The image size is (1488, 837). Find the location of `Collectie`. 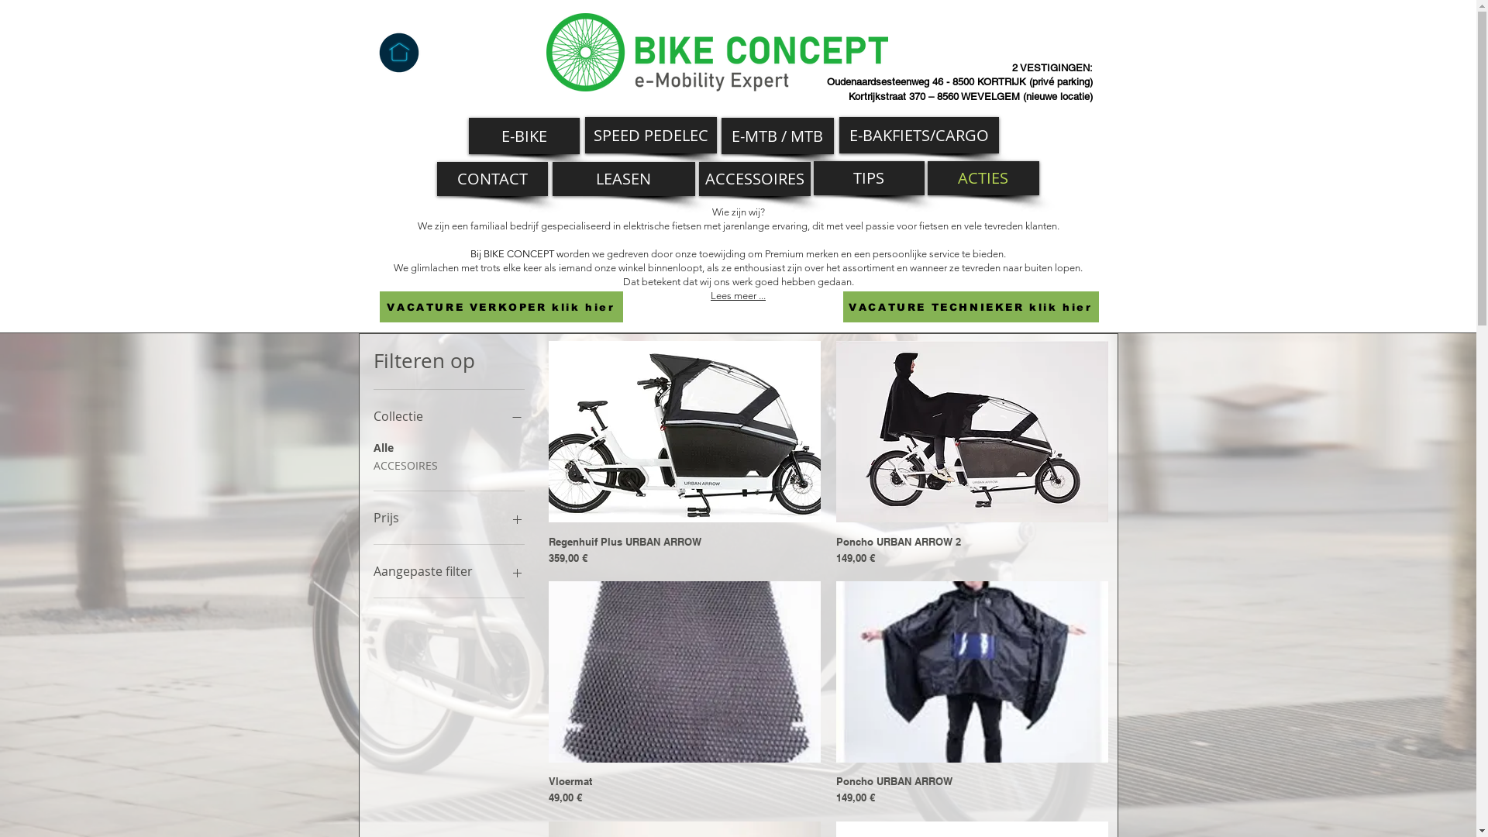

Collectie is located at coordinates (449, 416).